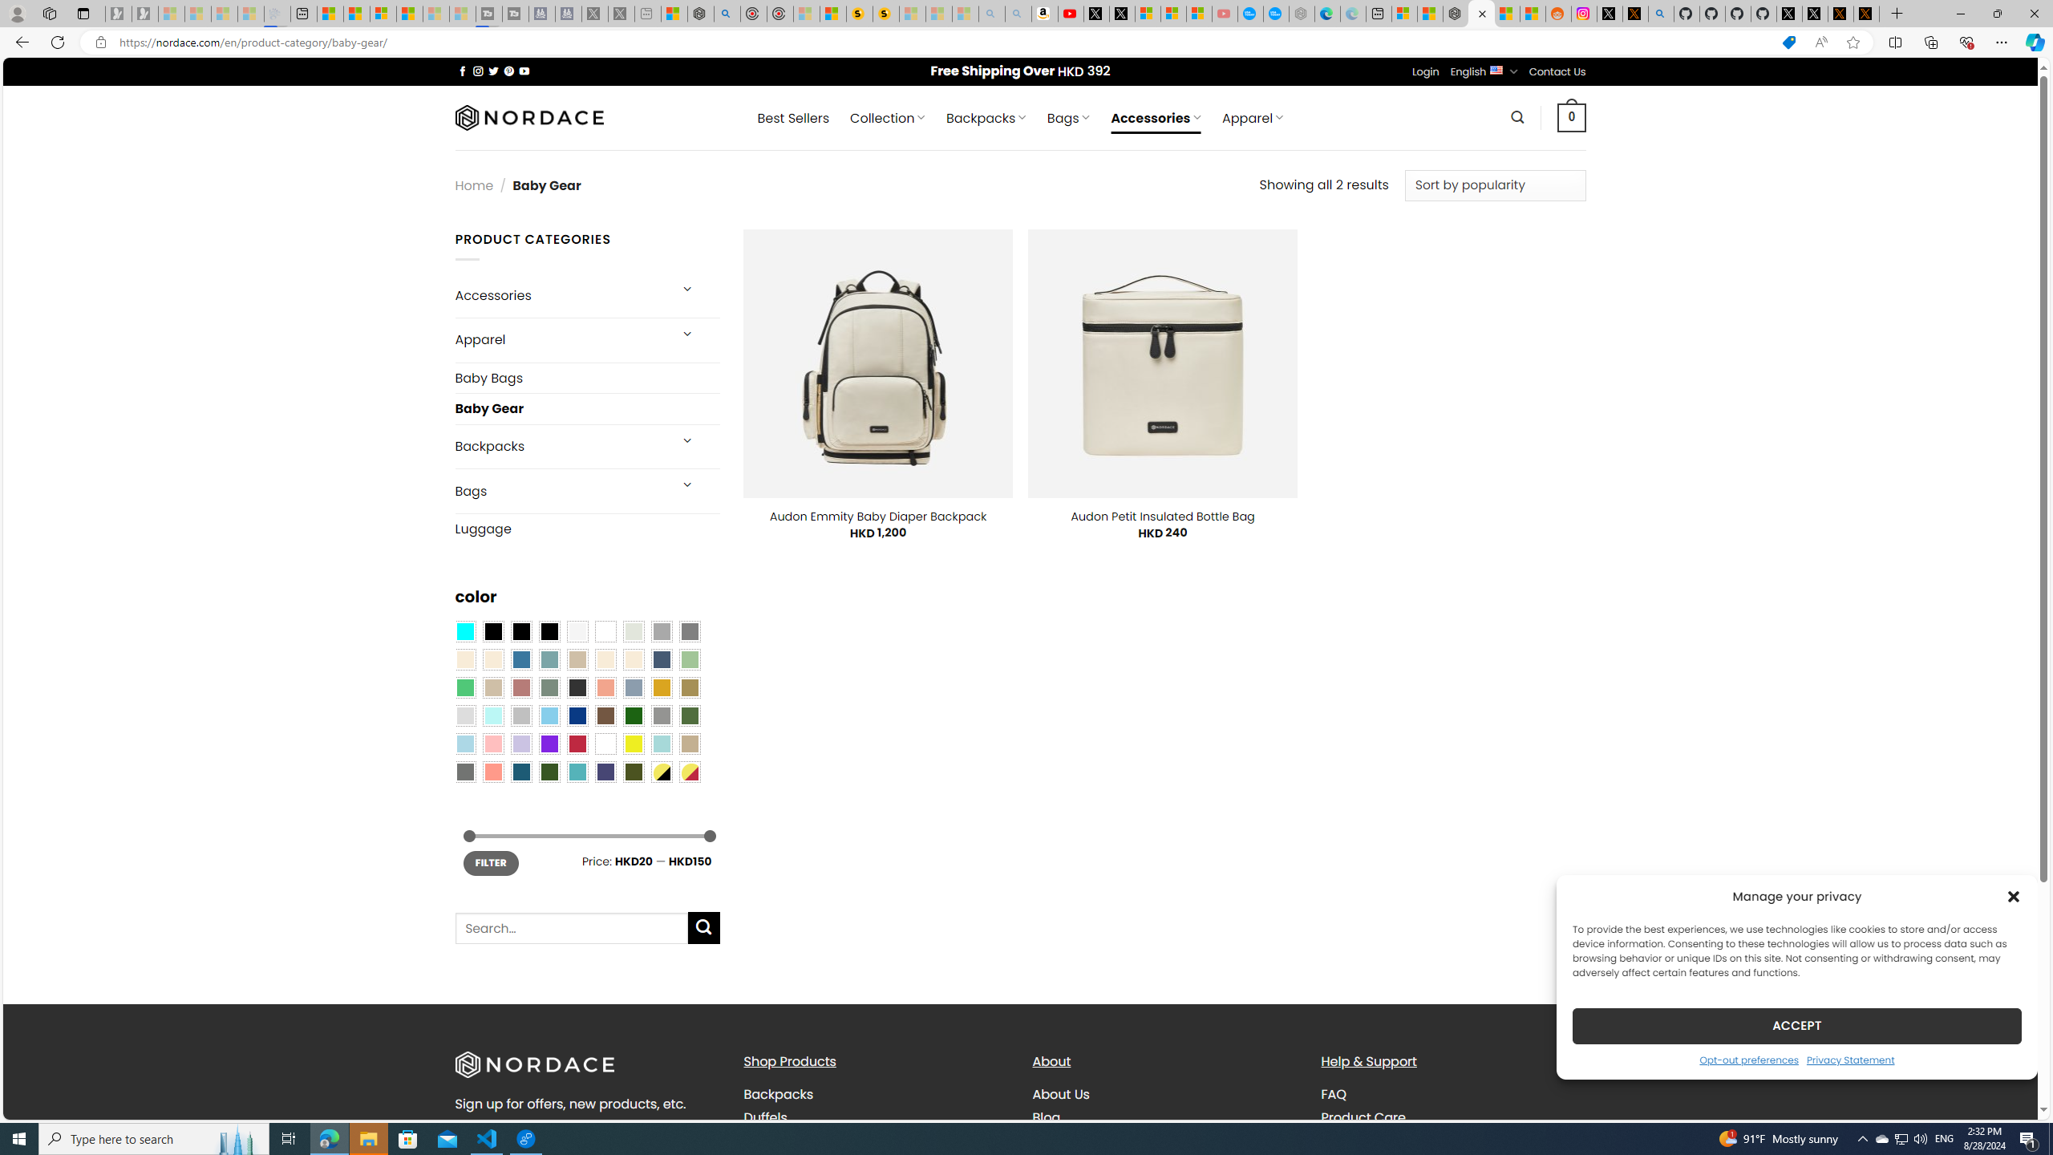  What do you see at coordinates (1018, 14) in the screenshot?
I see `Amazon Echo Dot PNG - Search Images - Sleeping` at bounding box center [1018, 14].